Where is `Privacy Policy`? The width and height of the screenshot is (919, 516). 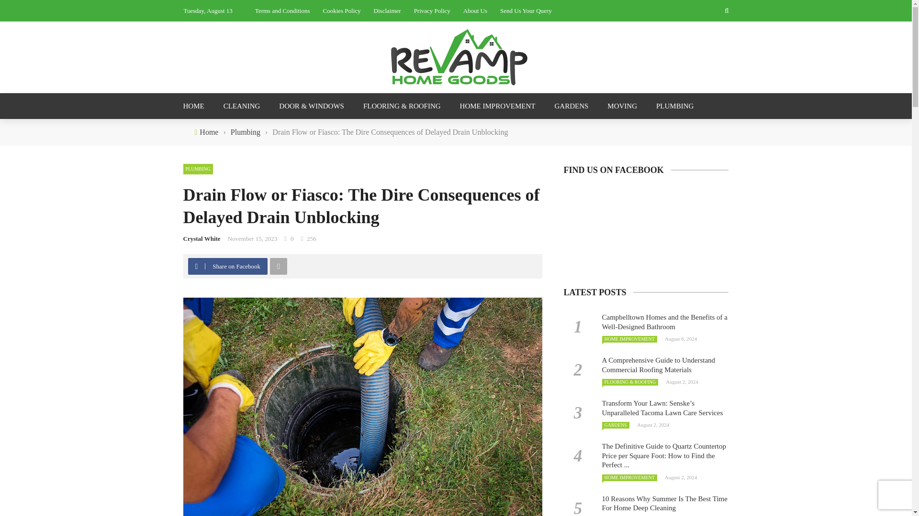
Privacy Policy is located at coordinates (432, 11).